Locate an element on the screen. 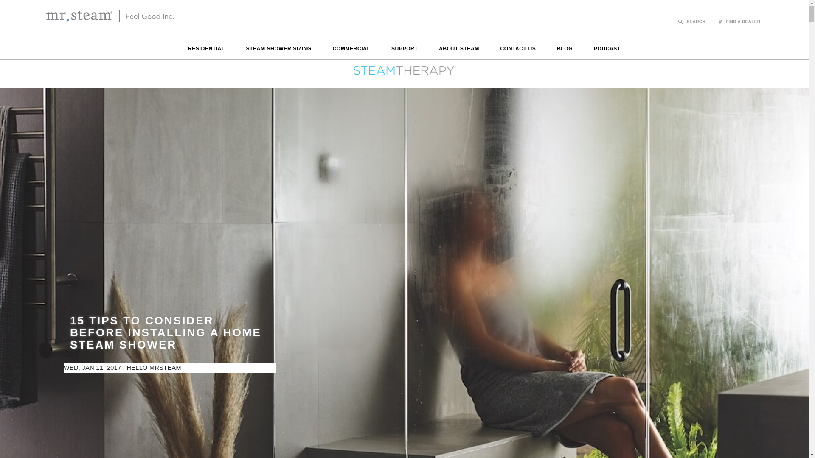 The image size is (815, 458). ABOUT STEAM is located at coordinates (459, 50).